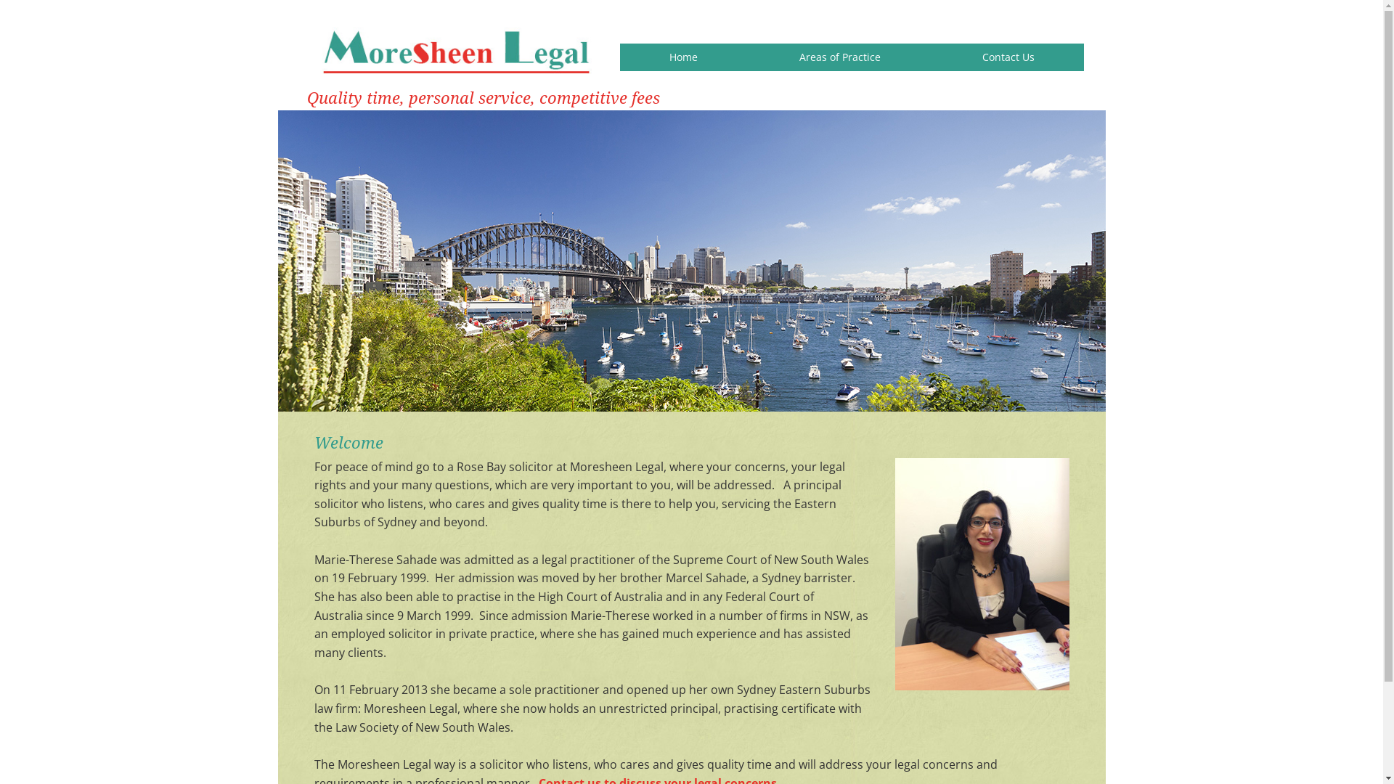 The height and width of the screenshot is (784, 1394). I want to click on Home, so click(684, 57).